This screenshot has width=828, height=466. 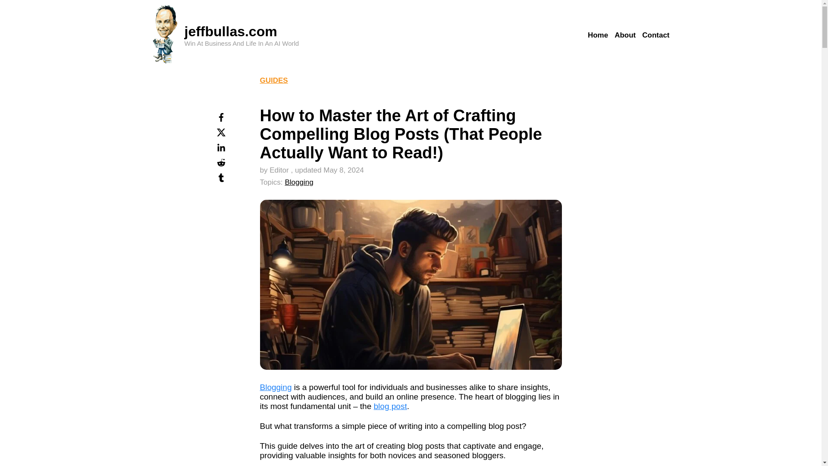 What do you see at coordinates (625, 35) in the screenshot?
I see `About` at bounding box center [625, 35].